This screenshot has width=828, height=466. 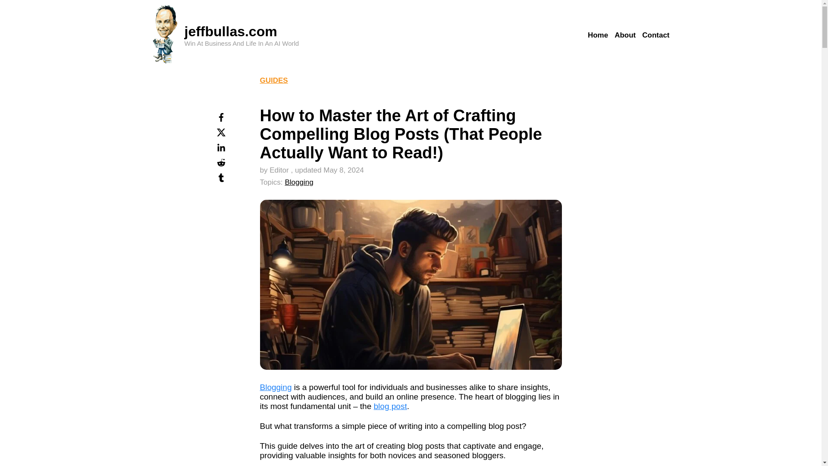 What do you see at coordinates (625, 35) in the screenshot?
I see `About` at bounding box center [625, 35].